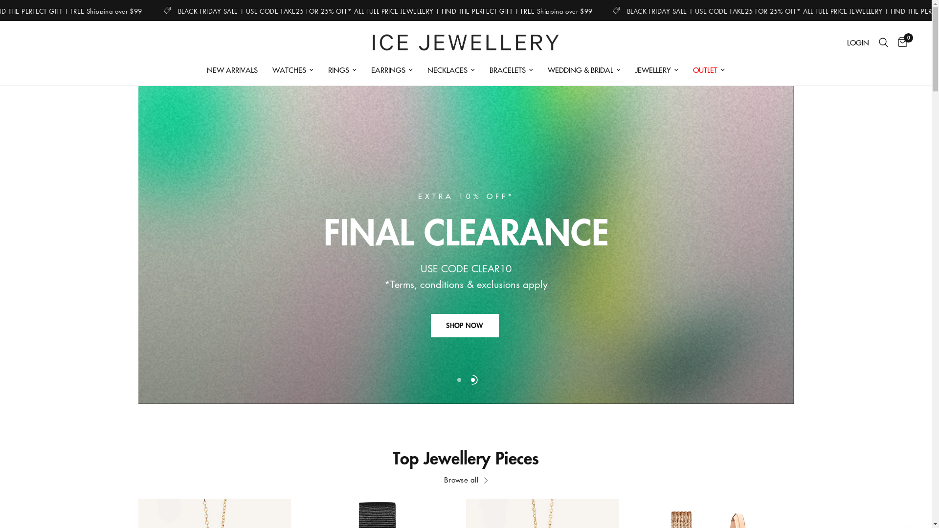 Image resolution: width=939 pixels, height=528 pixels. I want to click on SHOP NOW, so click(465, 326).